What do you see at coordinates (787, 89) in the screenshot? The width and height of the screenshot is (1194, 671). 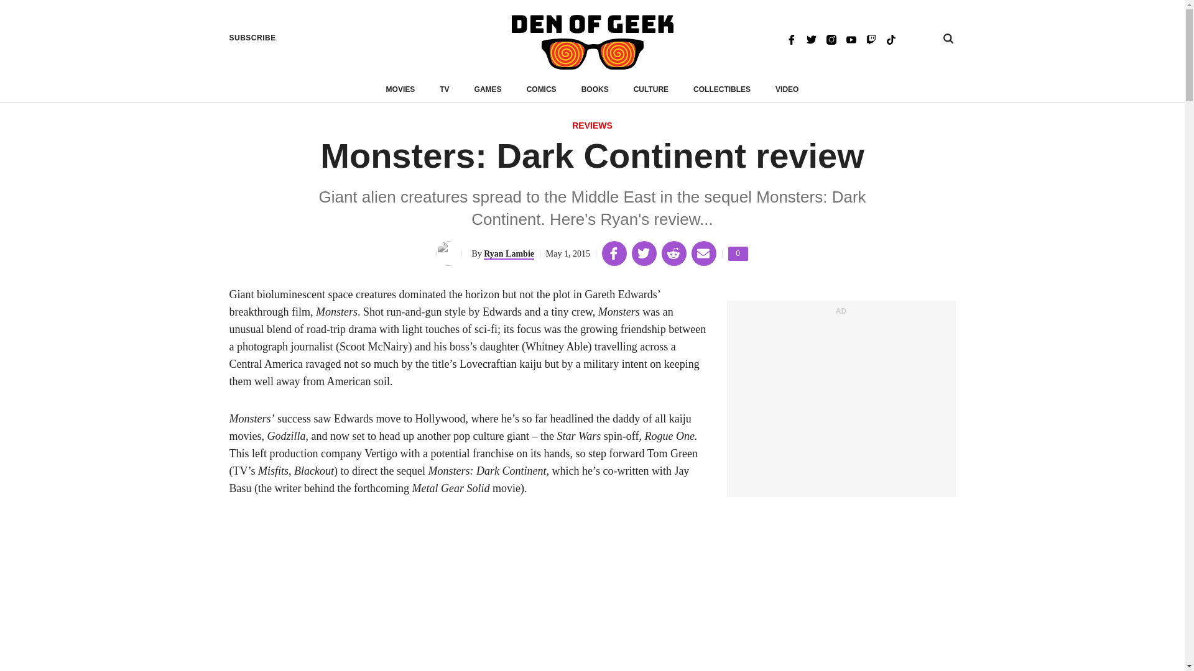 I see `VIDEO` at bounding box center [787, 89].